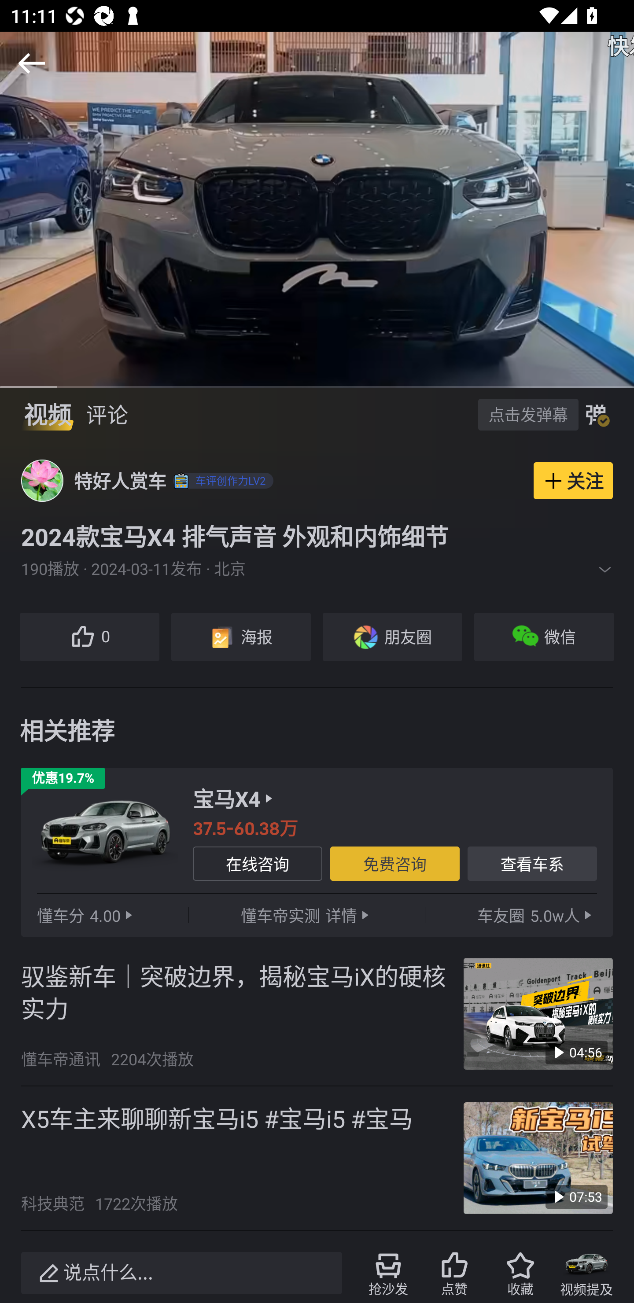  Describe the element at coordinates (257, 864) in the screenshot. I see `在线咨询` at that location.